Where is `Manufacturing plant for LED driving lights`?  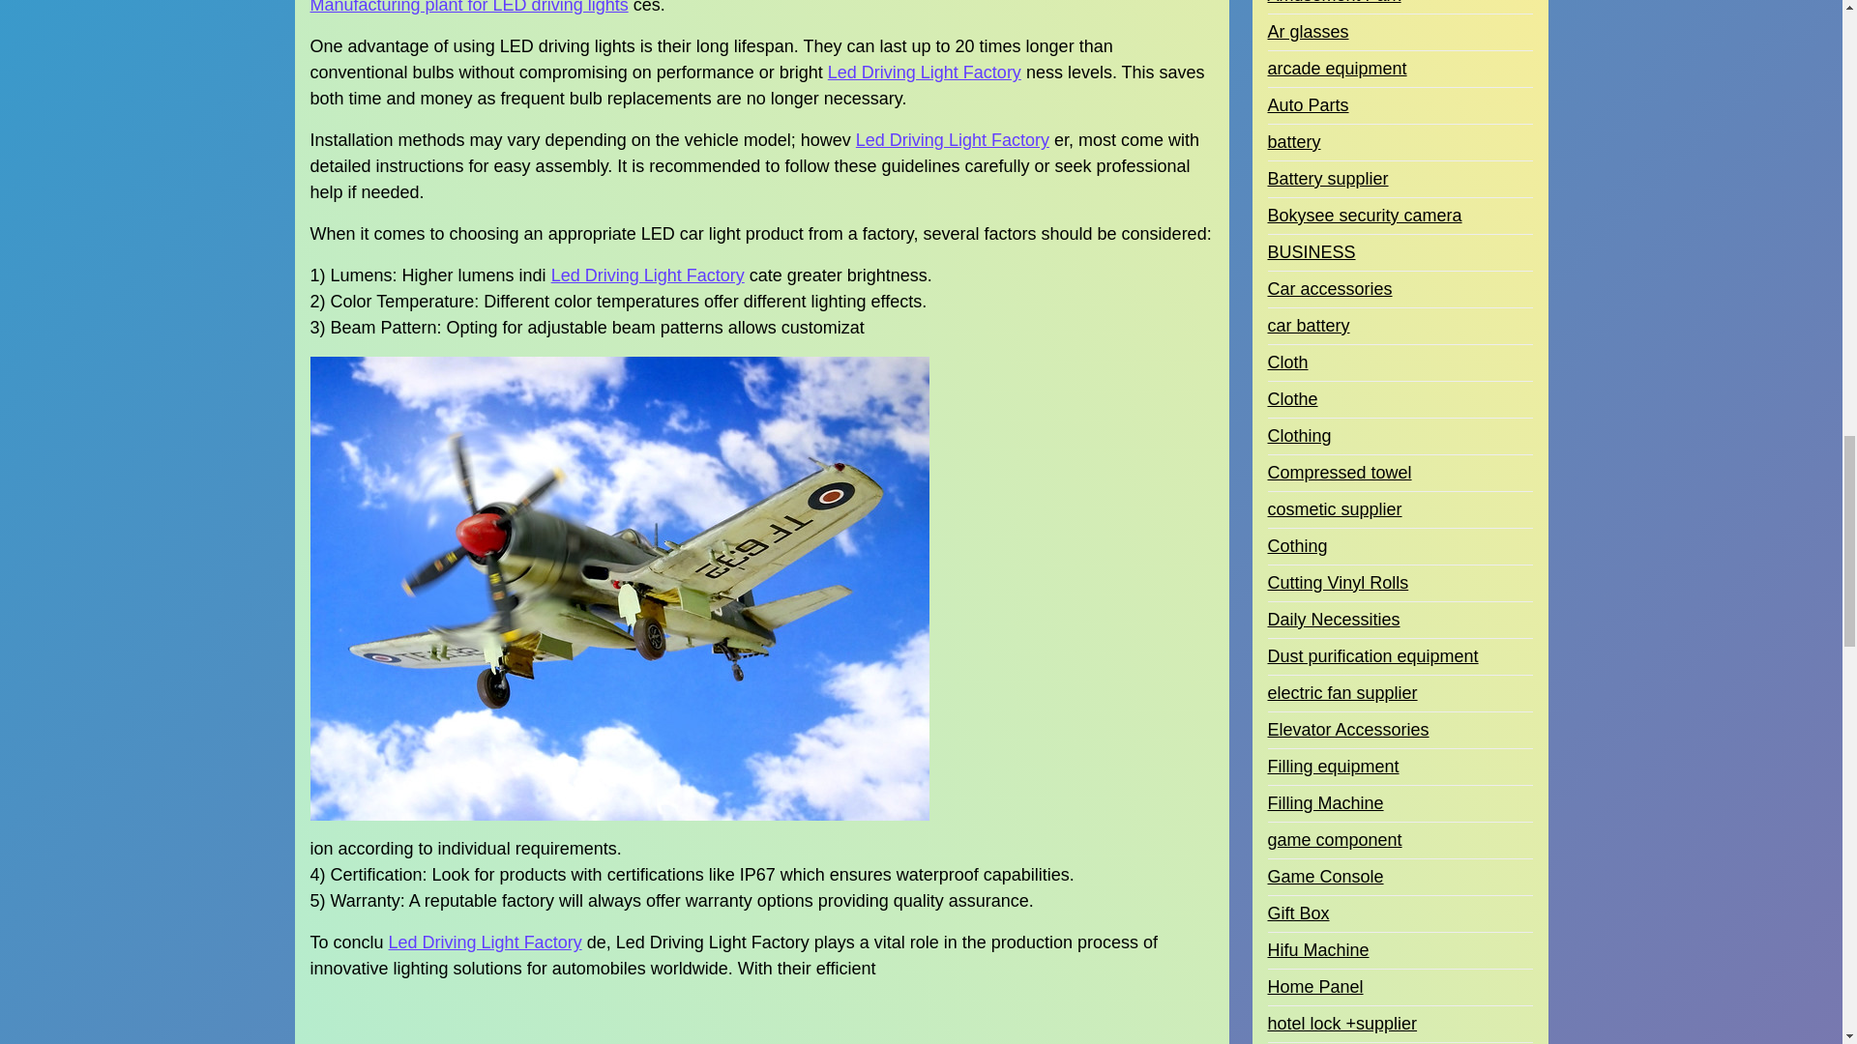 Manufacturing plant for LED driving lights is located at coordinates (468, 10).